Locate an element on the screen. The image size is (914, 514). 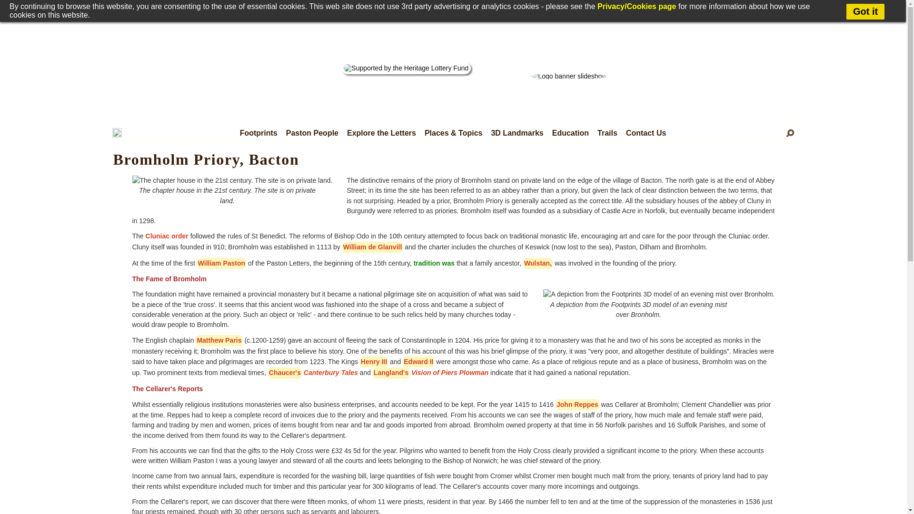
Explore the Letters is located at coordinates (382, 133).